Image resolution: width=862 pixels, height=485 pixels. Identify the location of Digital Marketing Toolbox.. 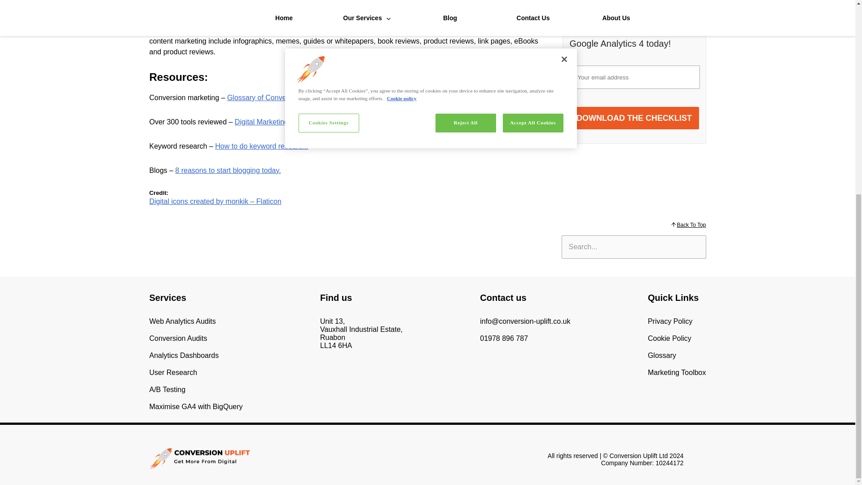
(276, 122).